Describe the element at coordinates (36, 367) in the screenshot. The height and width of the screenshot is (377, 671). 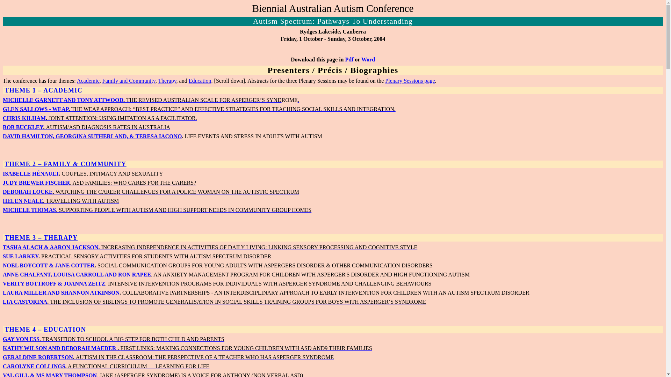
I see `AROLYNE COLLINGS` at that location.